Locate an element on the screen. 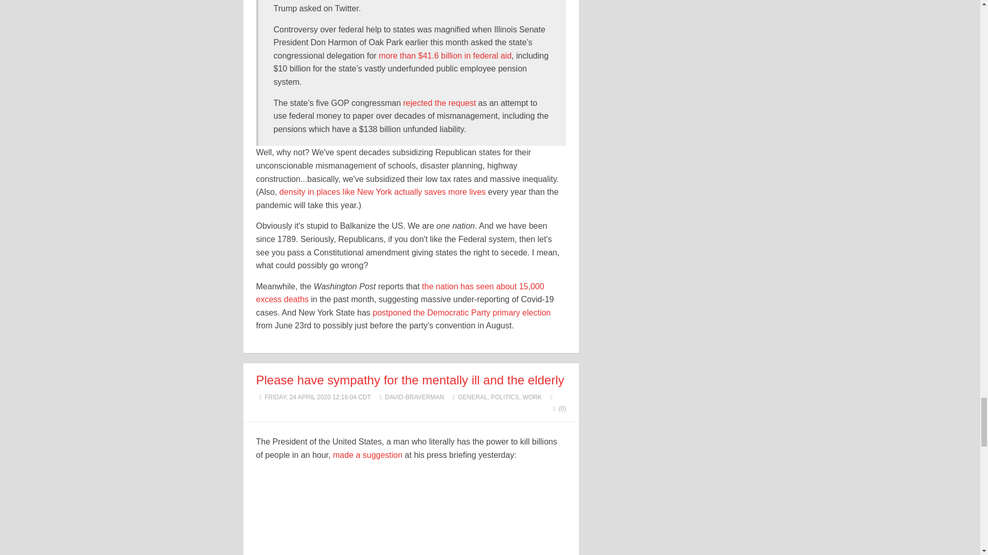  Open a map of the location where this post was written is located at coordinates (551, 397).